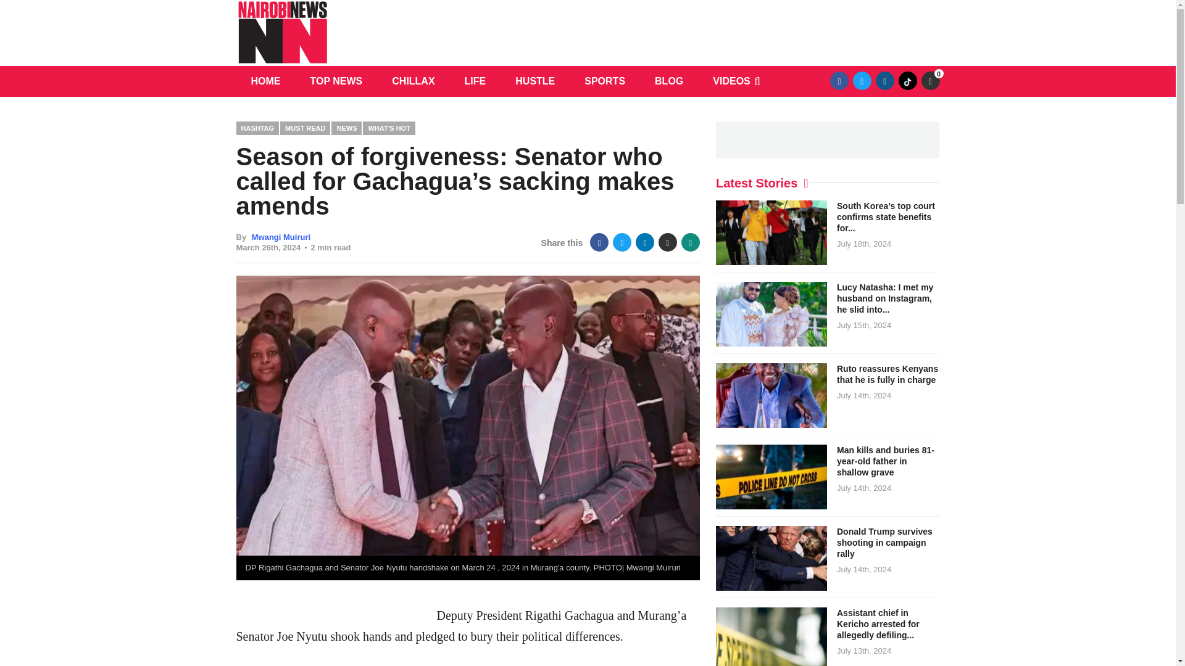  What do you see at coordinates (731, 81) in the screenshot?
I see `VIDEOS` at bounding box center [731, 81].